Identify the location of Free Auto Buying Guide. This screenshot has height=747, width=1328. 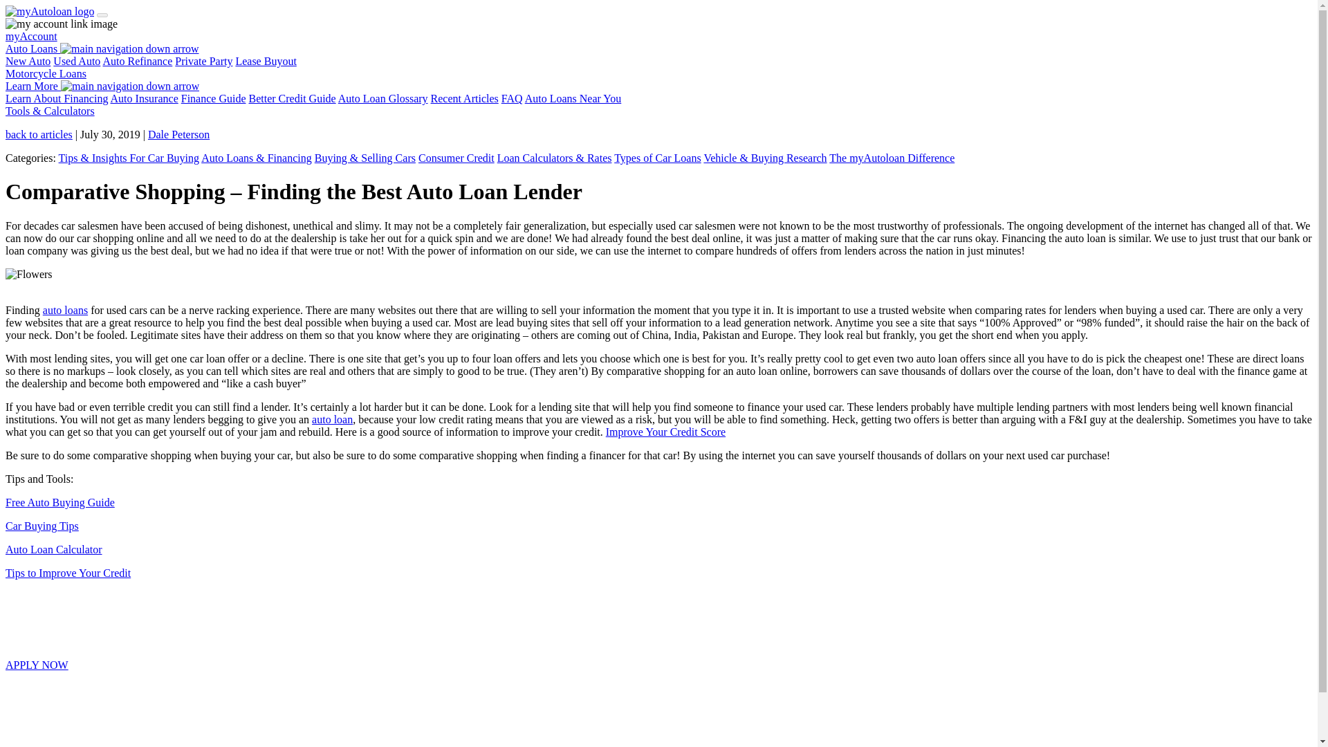
(59, 502).